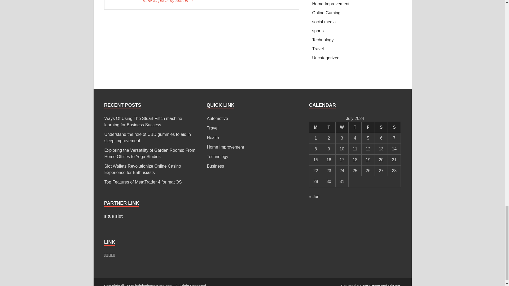 The image size is (509, 286). Describe the element at coordinates (315, 127) in the screenshot. I see `Monday` at that location.